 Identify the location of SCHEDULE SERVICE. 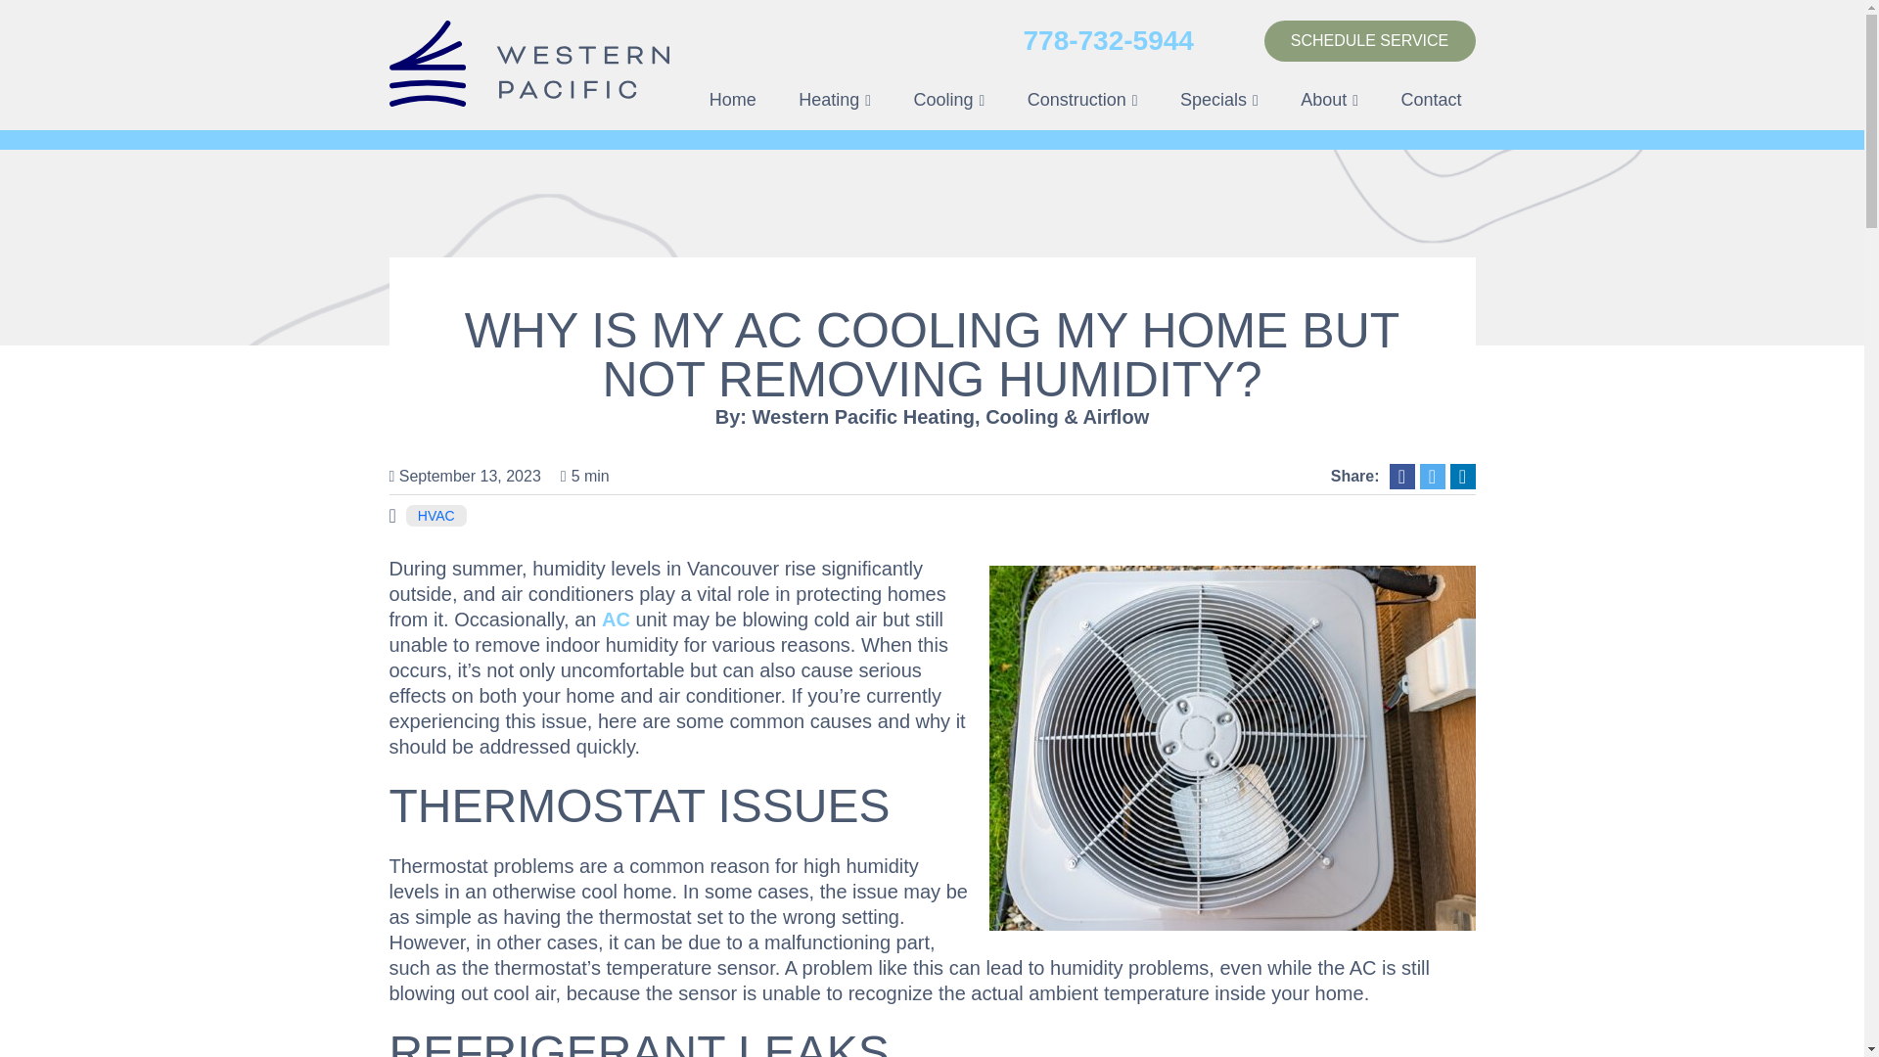
(1370, 40).